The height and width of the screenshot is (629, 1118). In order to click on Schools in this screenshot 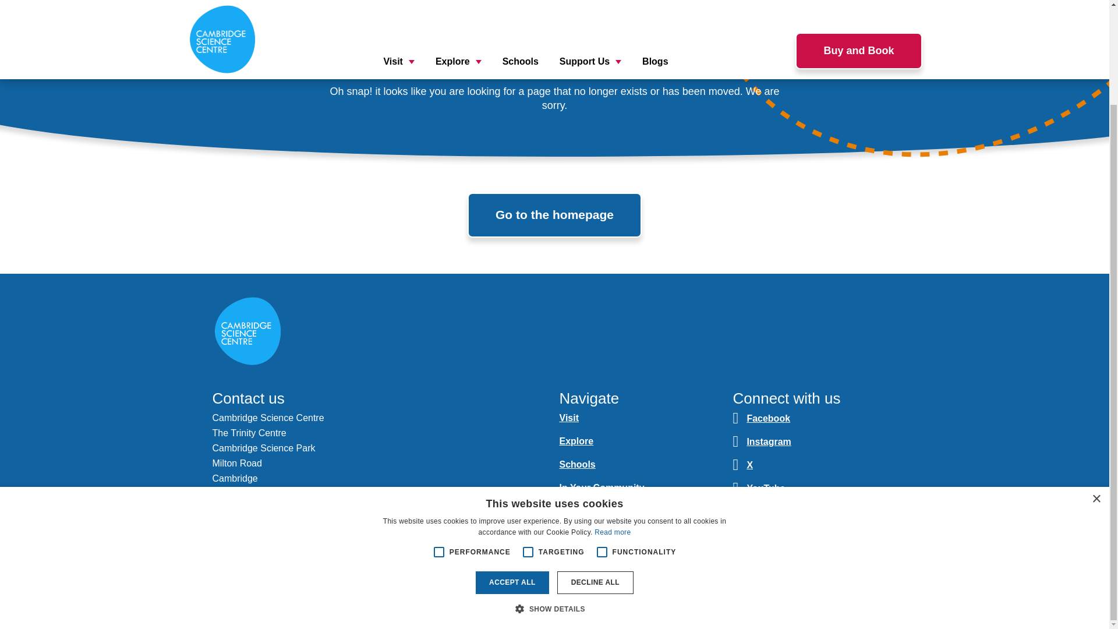, I will do `click(576, 464)`.